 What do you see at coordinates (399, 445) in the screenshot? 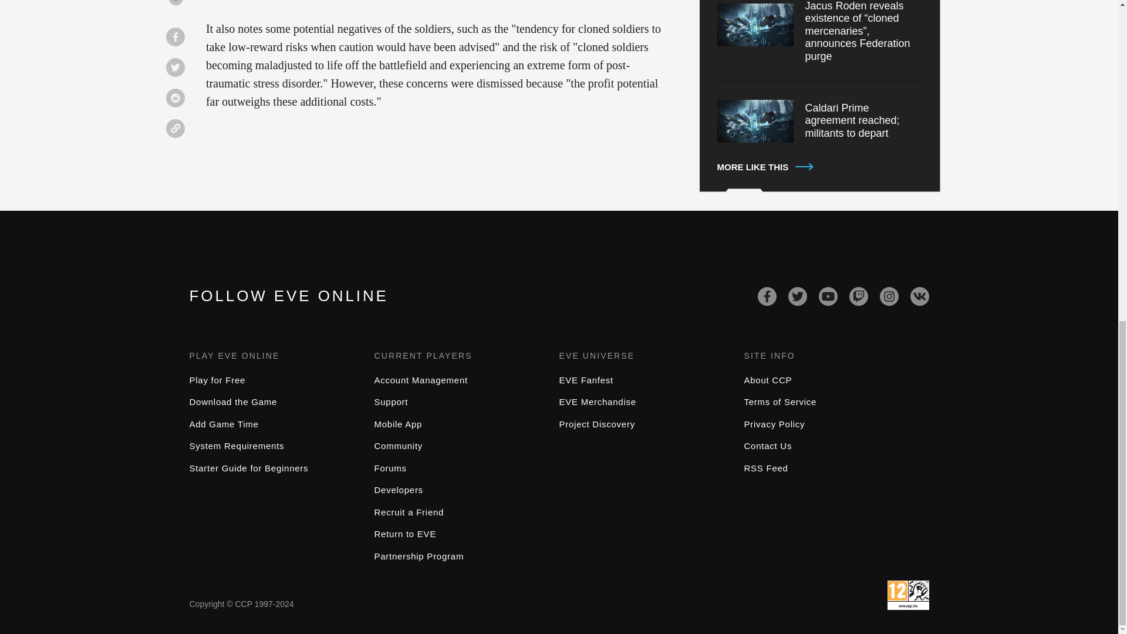
I see `Community` at bounding box center [399, 445].